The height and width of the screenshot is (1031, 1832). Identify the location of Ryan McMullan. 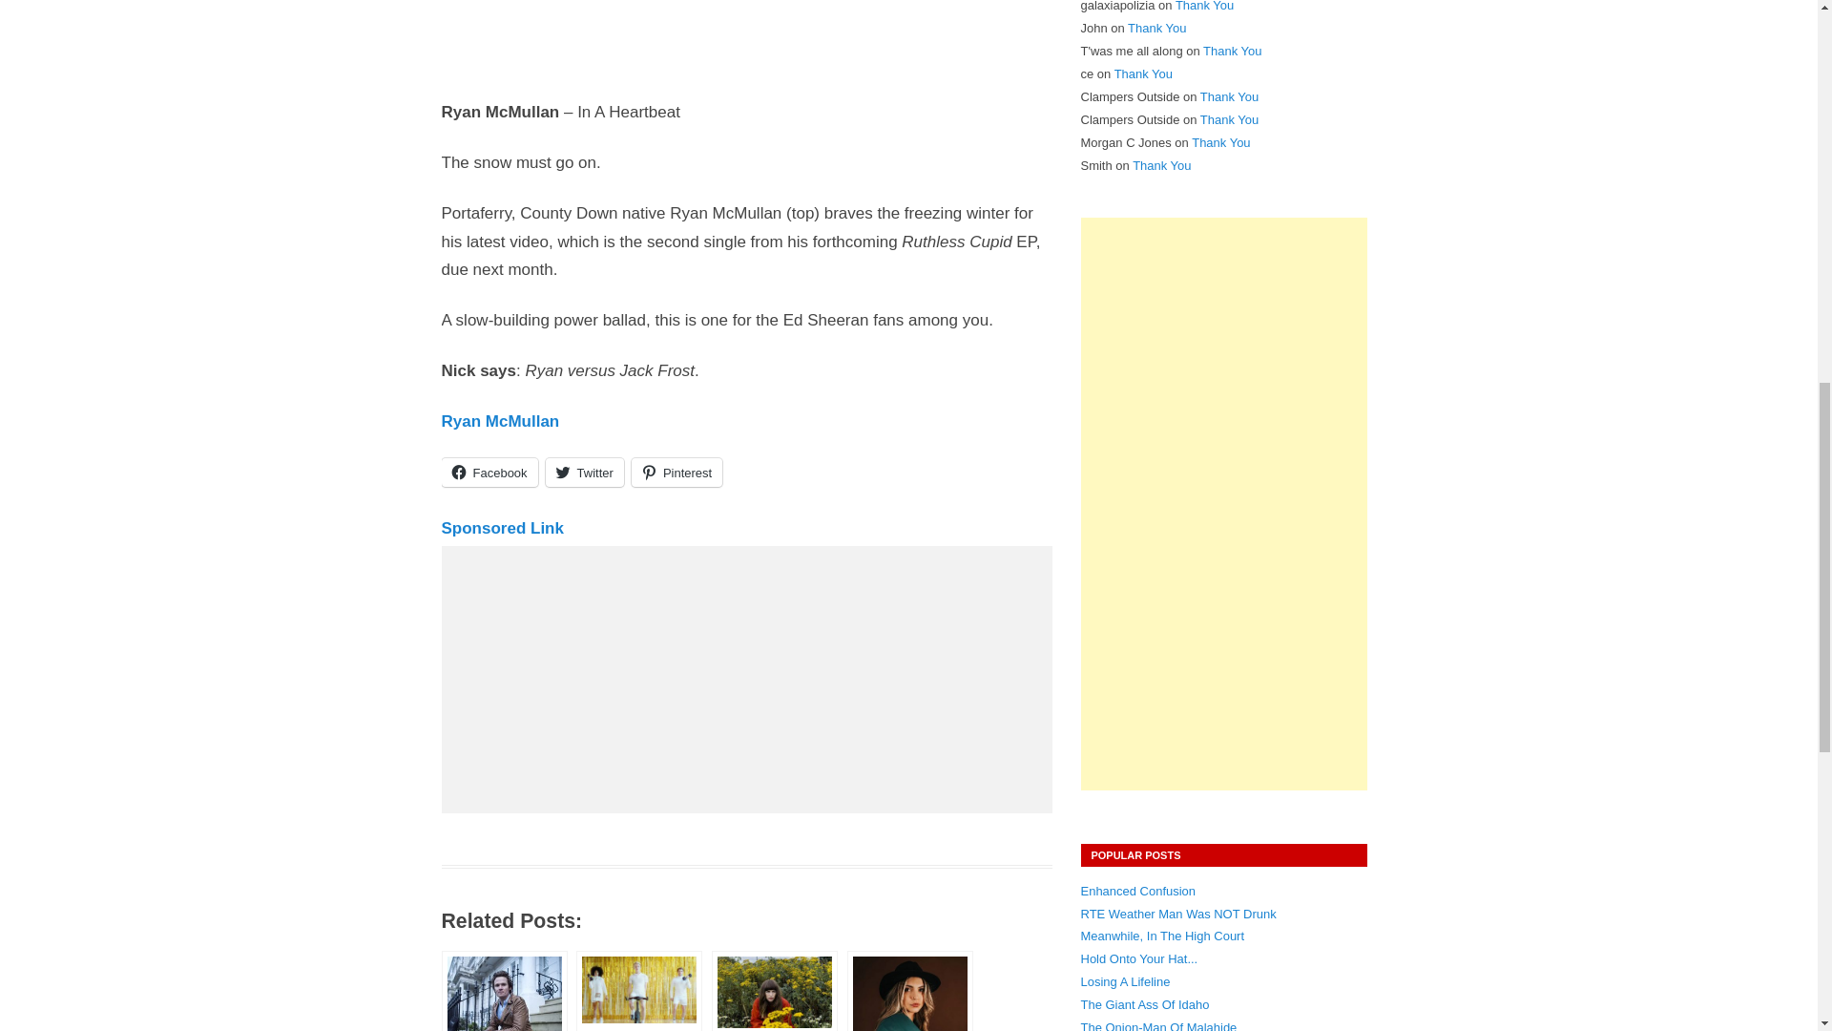
(500, 422).